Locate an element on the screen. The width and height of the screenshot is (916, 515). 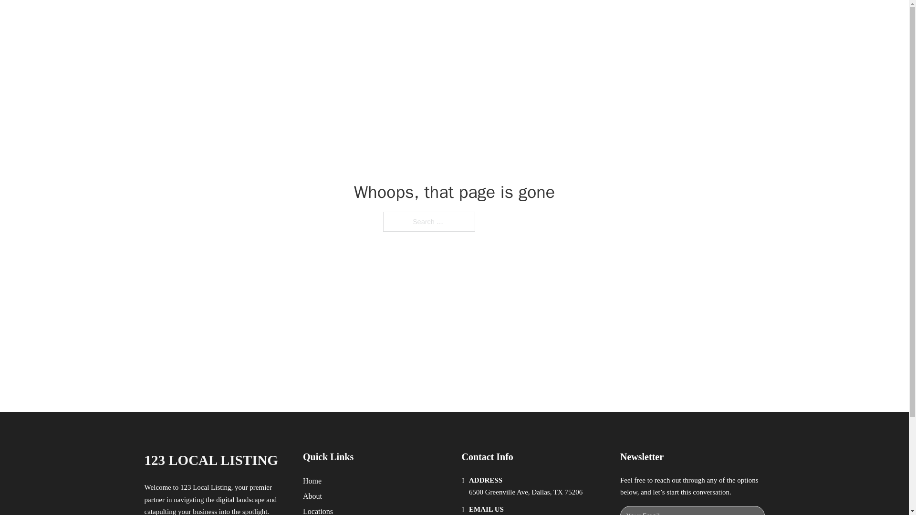
123 LOCAL LISTING is located at coordinates (210, 460).